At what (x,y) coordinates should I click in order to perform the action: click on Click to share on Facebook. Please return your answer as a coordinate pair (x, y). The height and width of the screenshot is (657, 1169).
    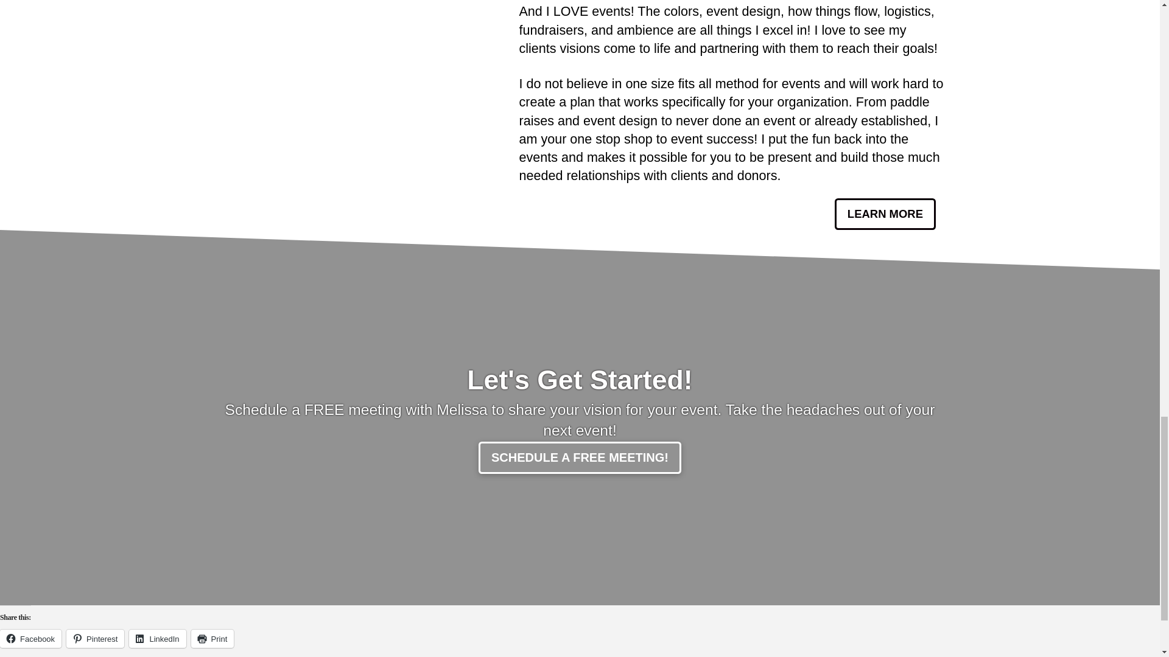
    Looking at the image, I should click on (30, 638).